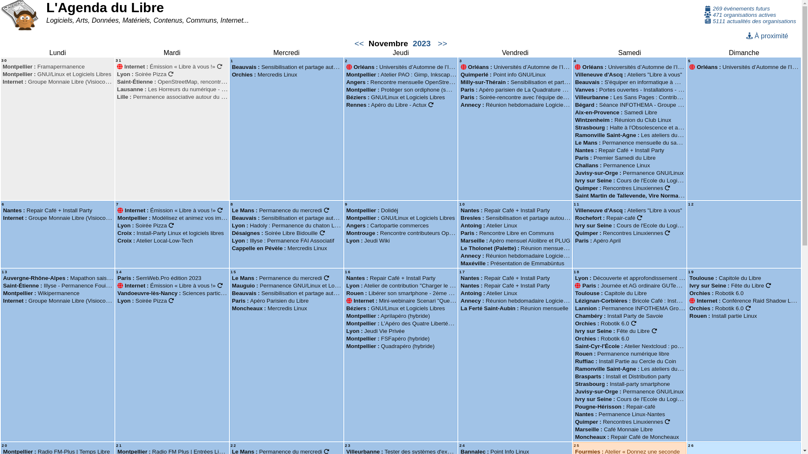  I want to click on Angers Rencontre mensuelle OpenStreetMap, so click(406, 82).